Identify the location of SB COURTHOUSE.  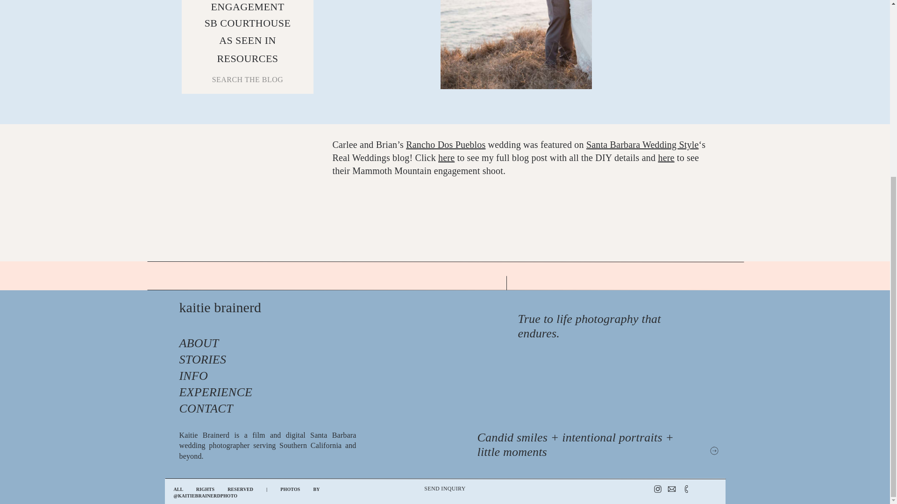
(248, 23).